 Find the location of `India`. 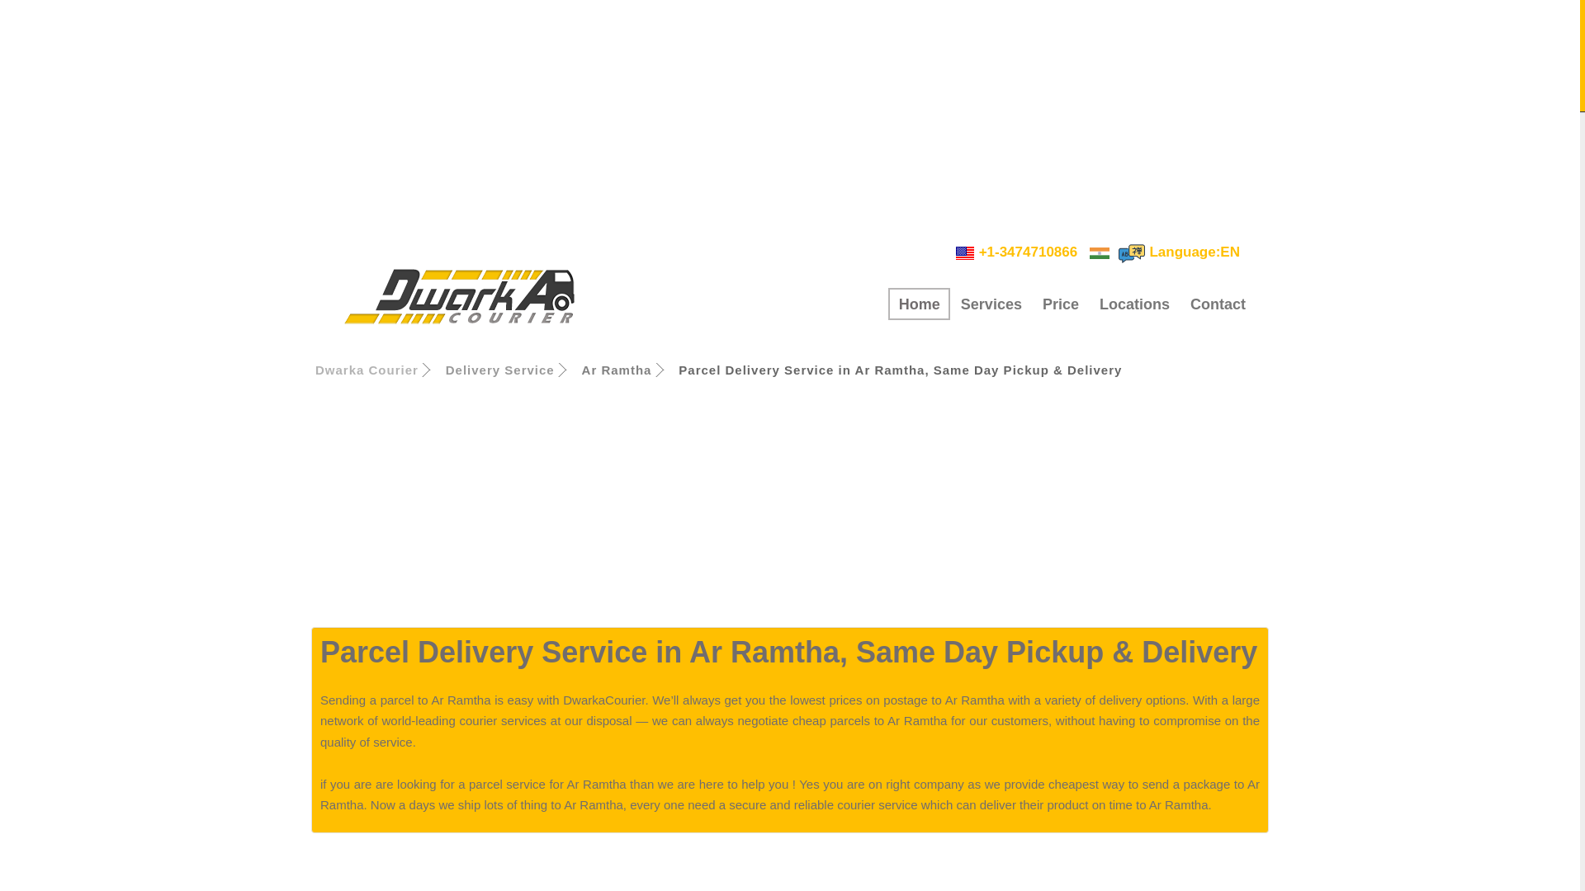

India is located at coordinates (1131, 253).